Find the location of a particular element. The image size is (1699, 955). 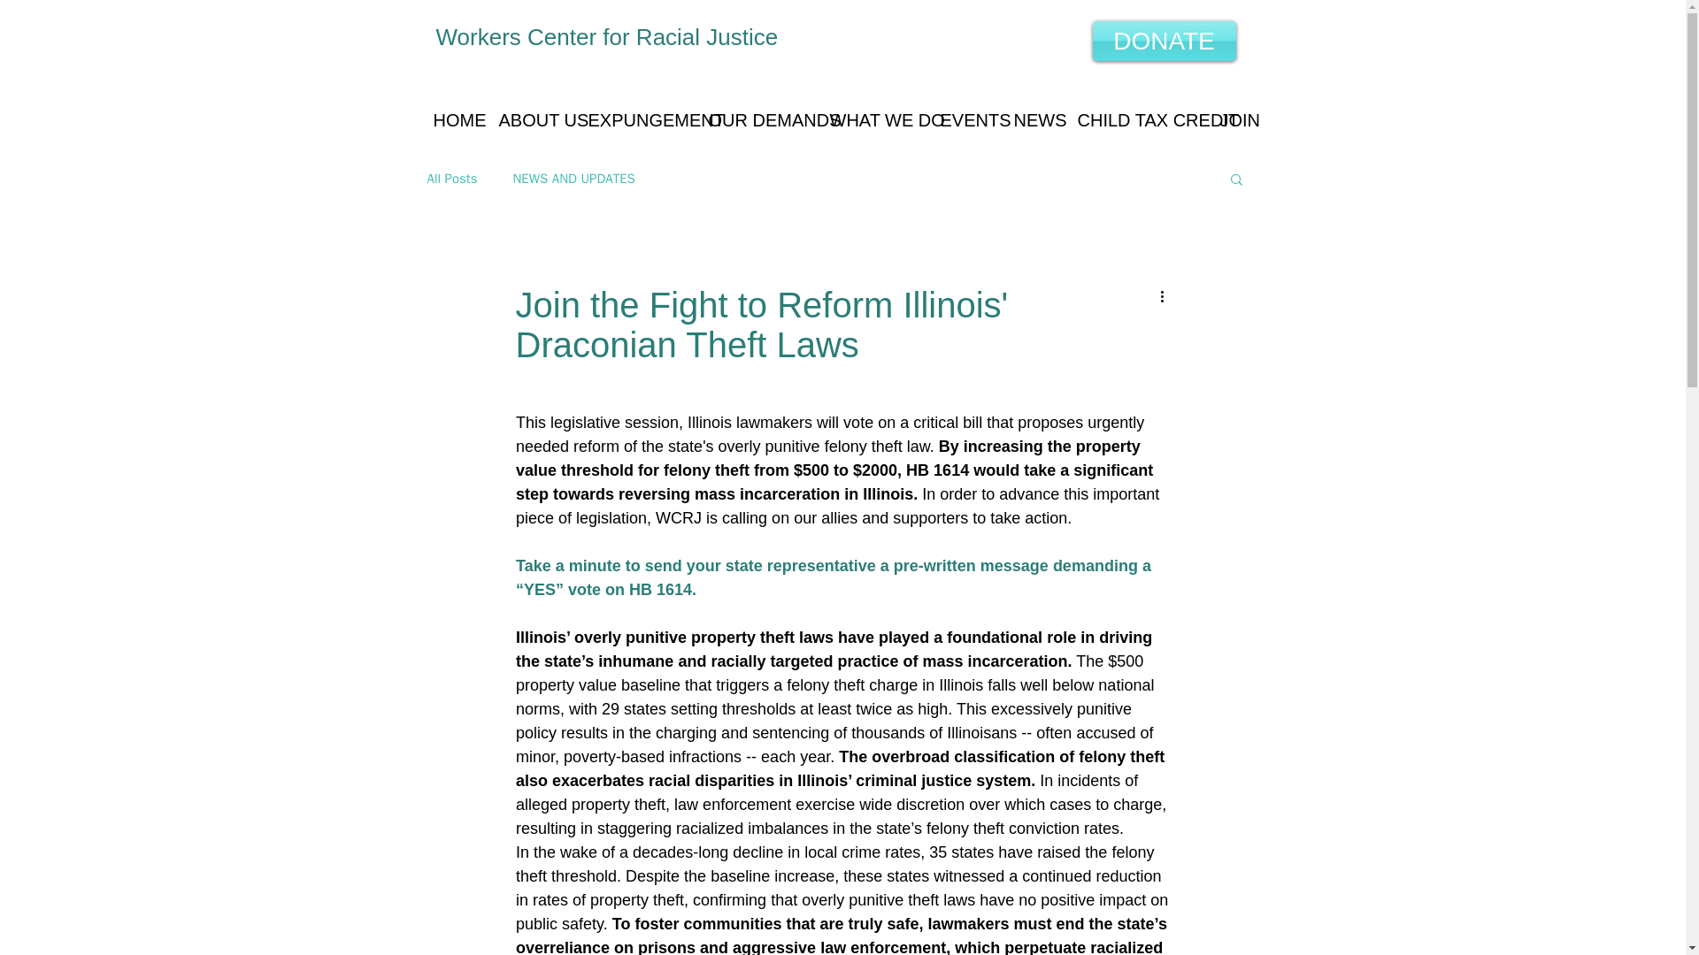

OUR DEMANDS is located at coordinates (756, 116).